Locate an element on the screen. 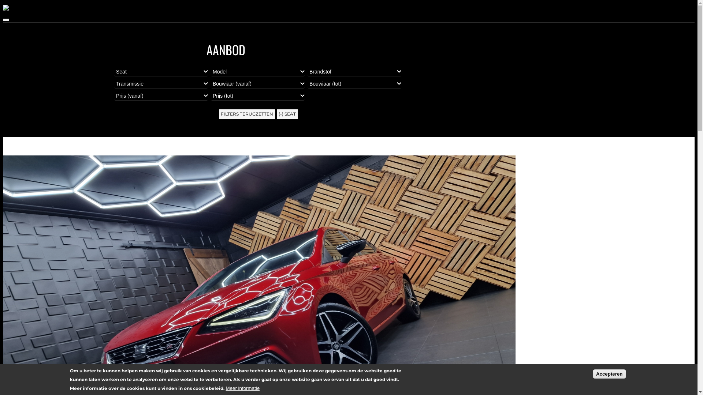  Navigatie wisselen is located at coordinates (6, 20).